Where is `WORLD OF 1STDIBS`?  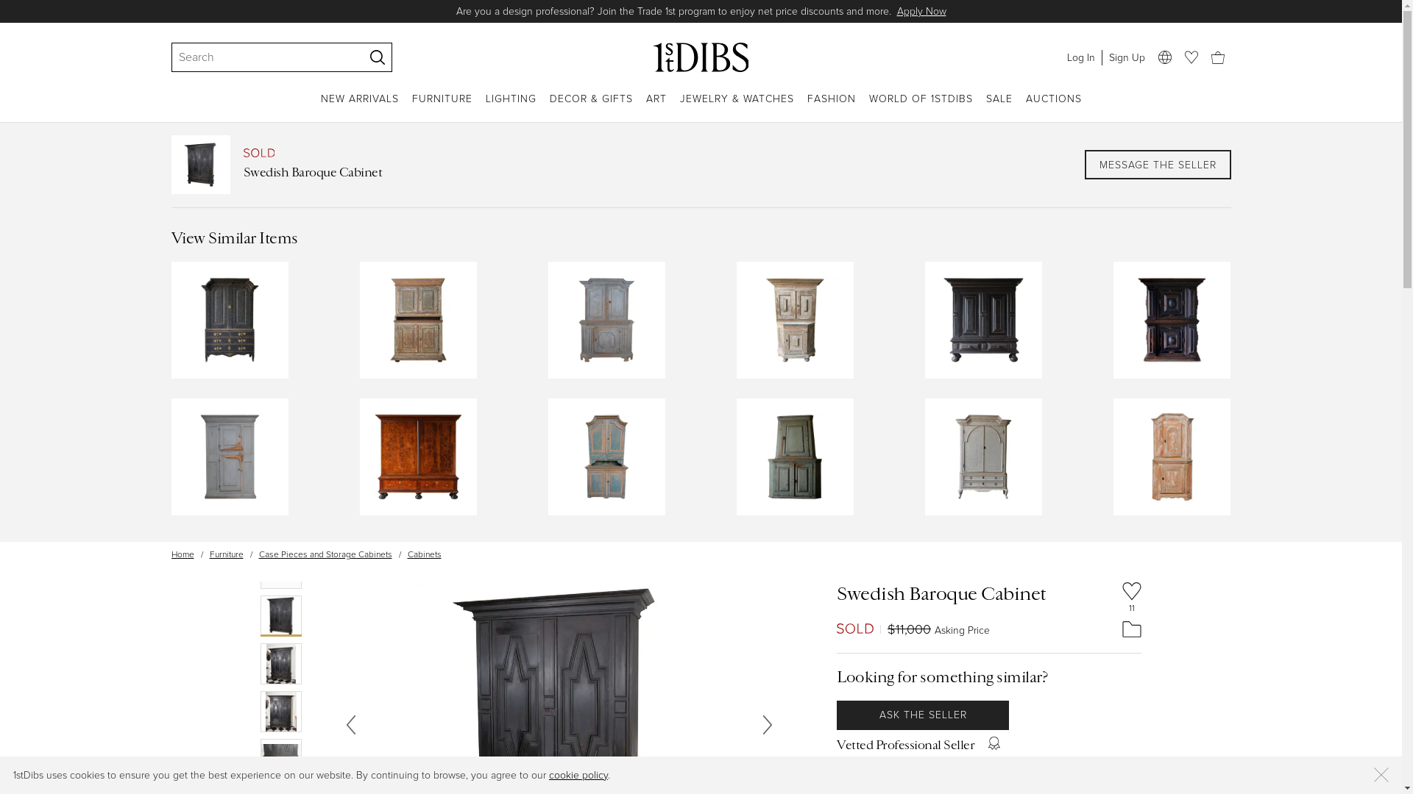 WORLD OF 1STDIBS is located at coordinates (920, 107).